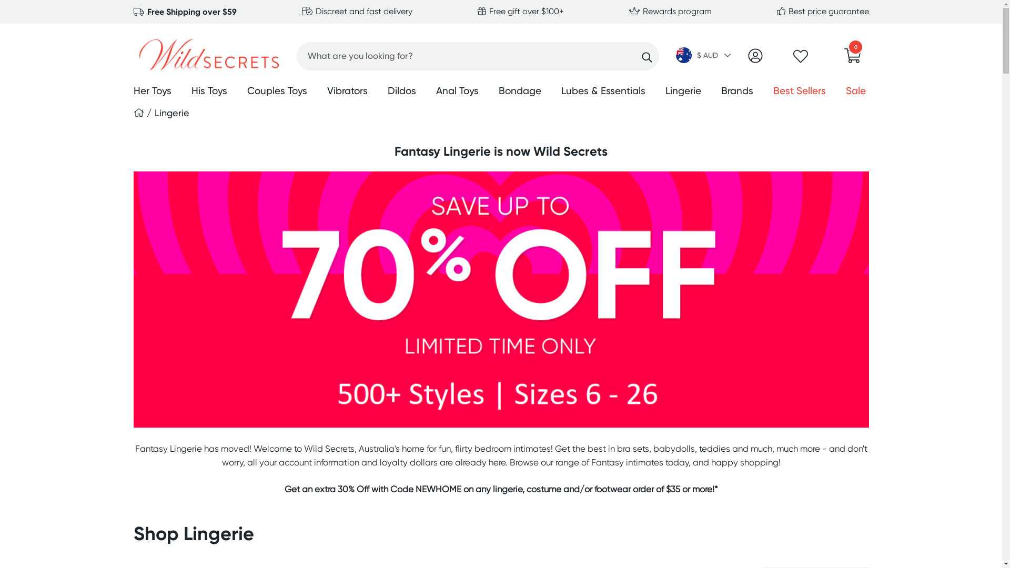  What do you see at coordinates (800, 92) in the screenshot?
I see `Best Sellers` at bounding box center [800, 92].